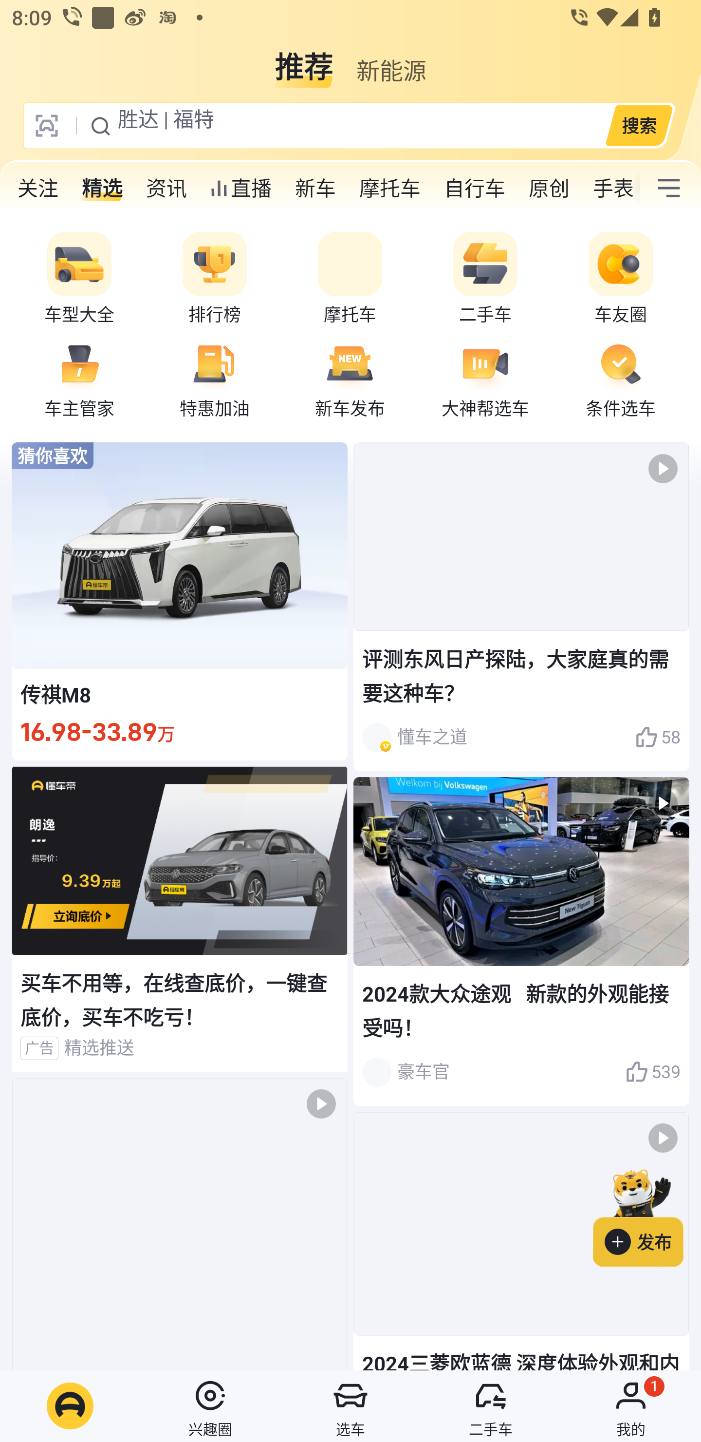  I want to click on  评测东风日产探陆，大家庭真的需要这种车？ 懂车之道 58, so click(521, 607).